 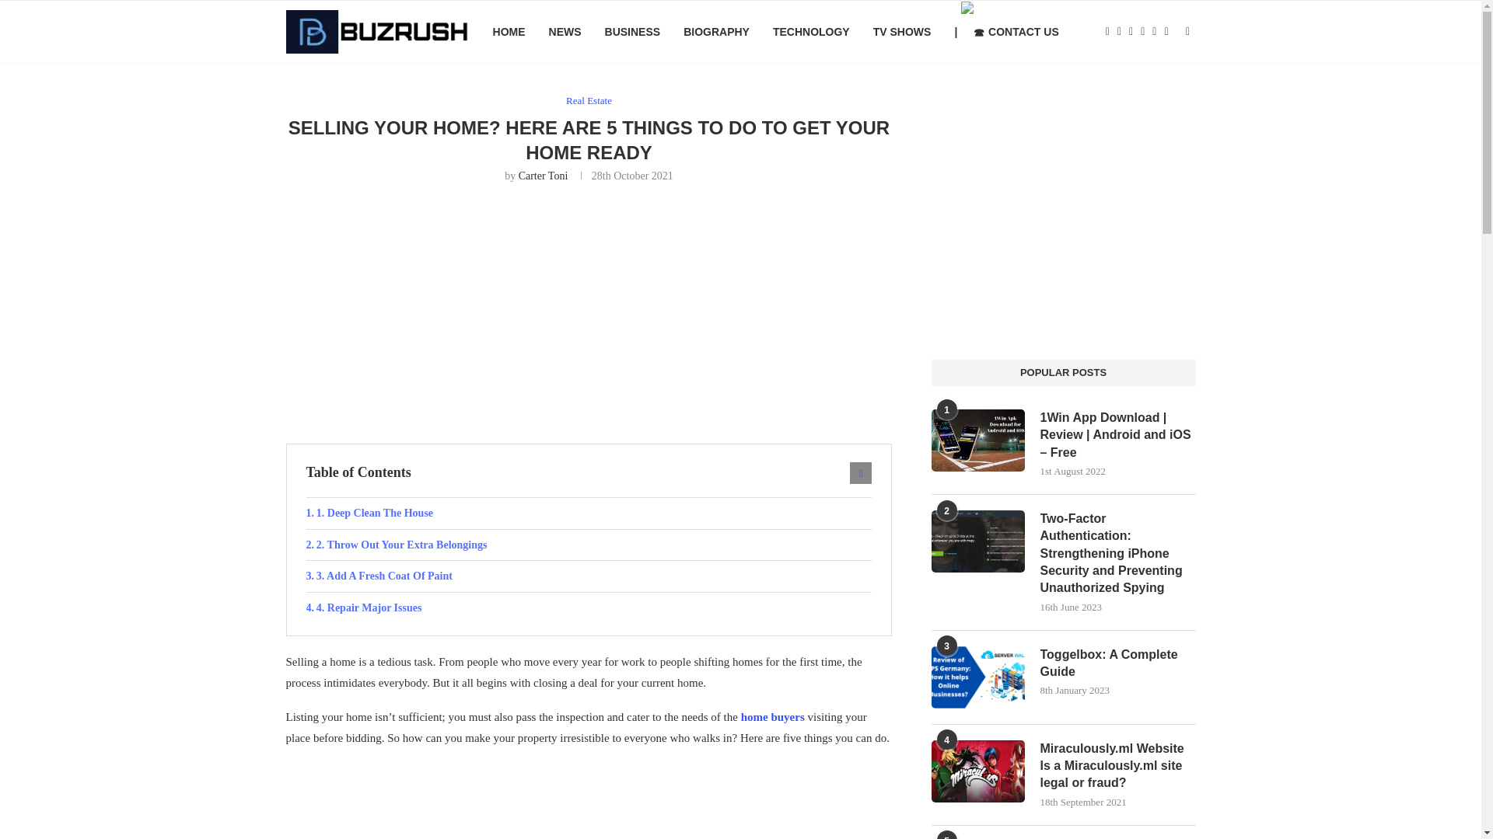 I want to click on BUSINESS, so click(x=633, y=32).